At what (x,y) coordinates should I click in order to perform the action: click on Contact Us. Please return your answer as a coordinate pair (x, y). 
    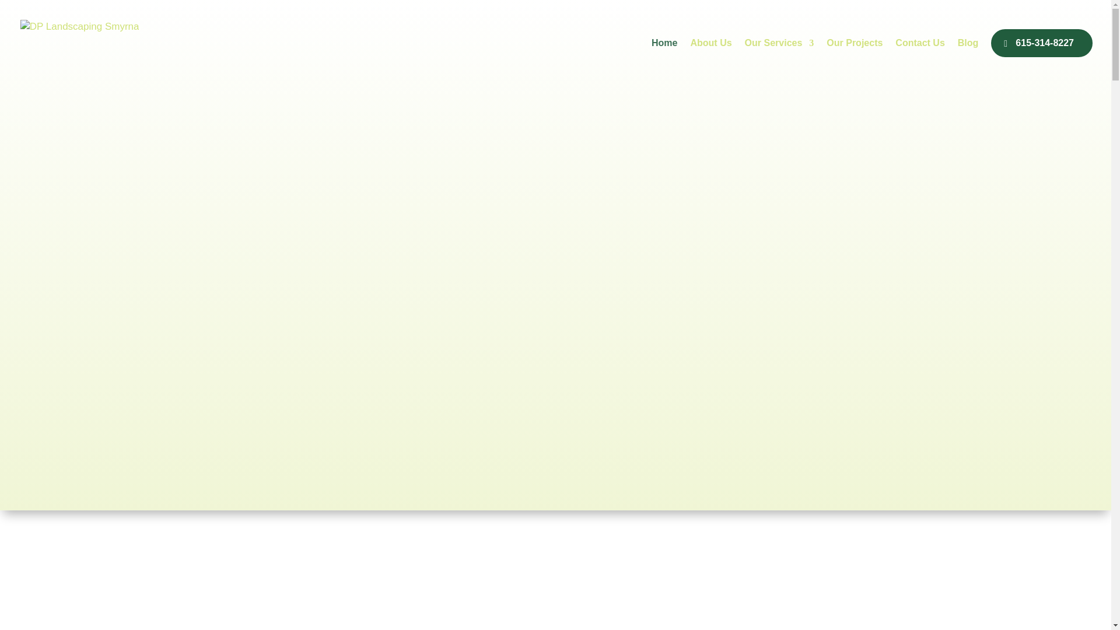
    Looking at the image, I should click on (919, 57).